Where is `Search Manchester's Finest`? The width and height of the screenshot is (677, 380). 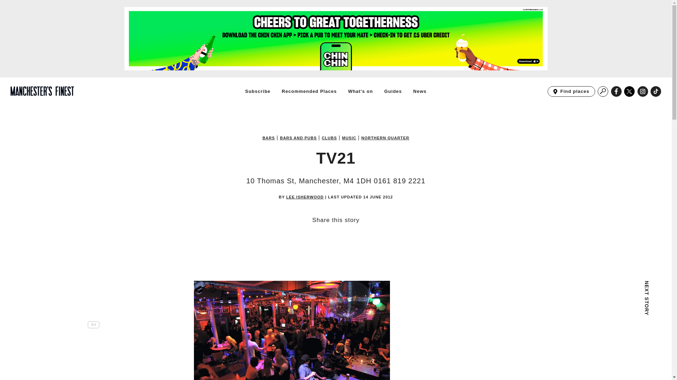
Search Manchester's Finest is located at coordinates (393, 91).